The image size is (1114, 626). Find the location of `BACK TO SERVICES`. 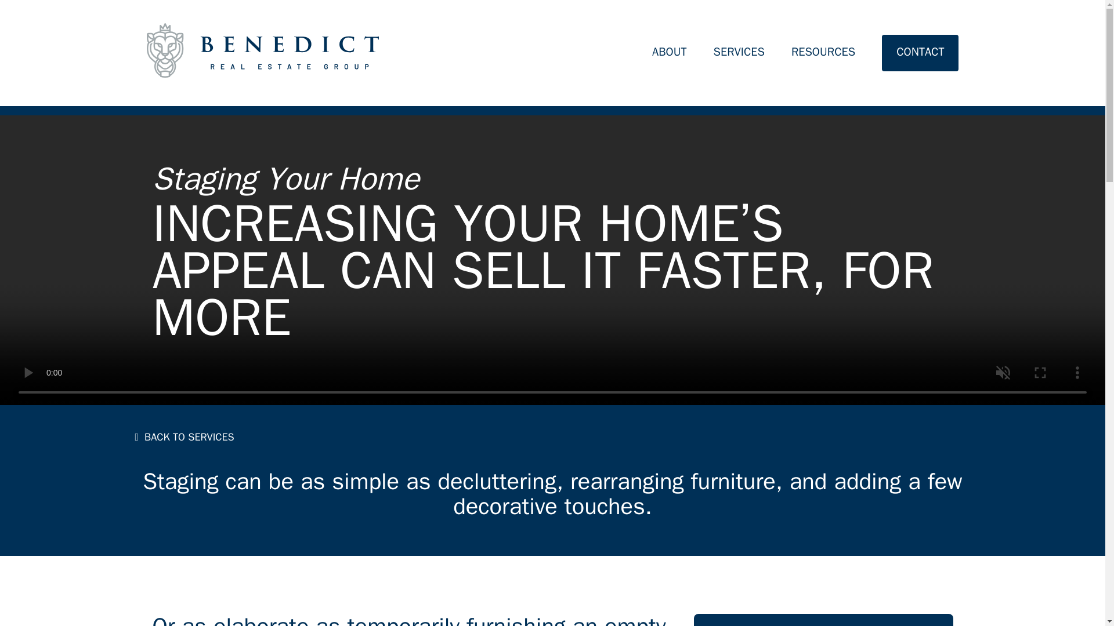

BACK TO SERVICES is located at coordinates (185, 437).